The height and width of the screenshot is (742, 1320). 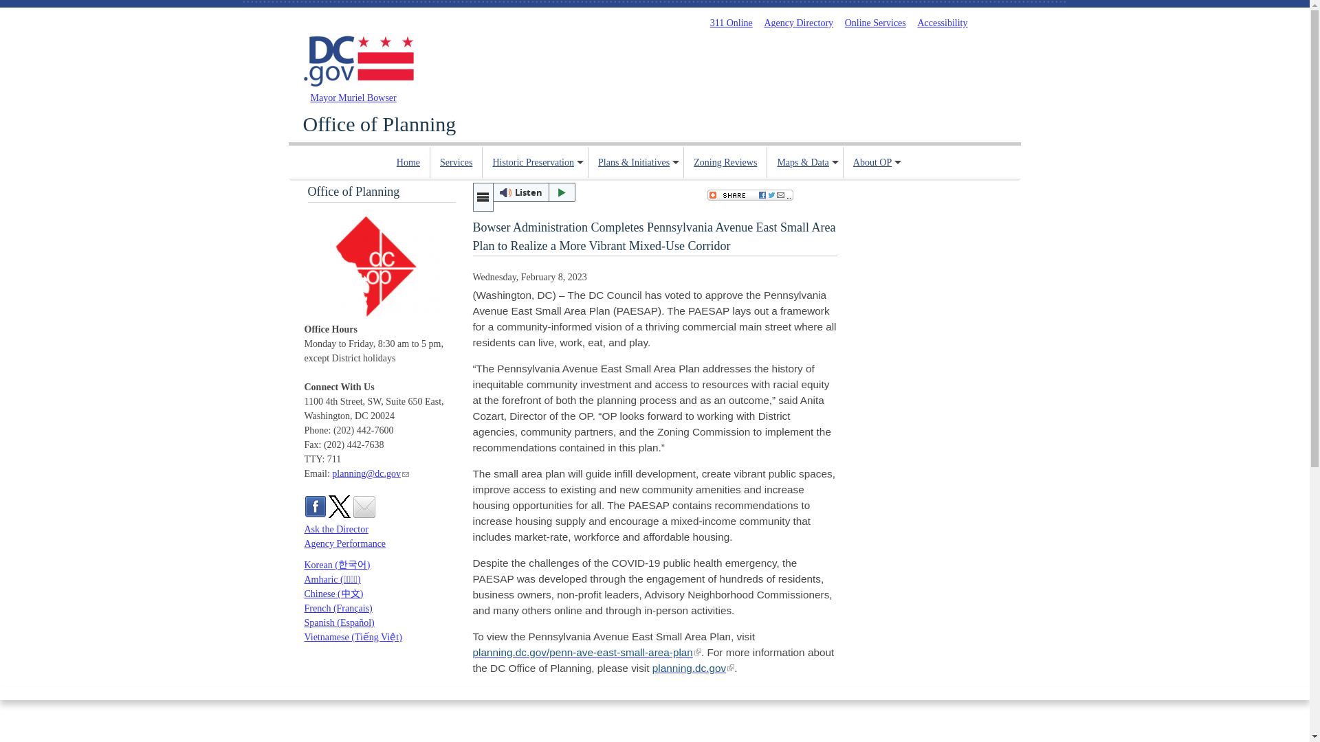 I want to click on Agency Directory, so click(x=798, y=23).